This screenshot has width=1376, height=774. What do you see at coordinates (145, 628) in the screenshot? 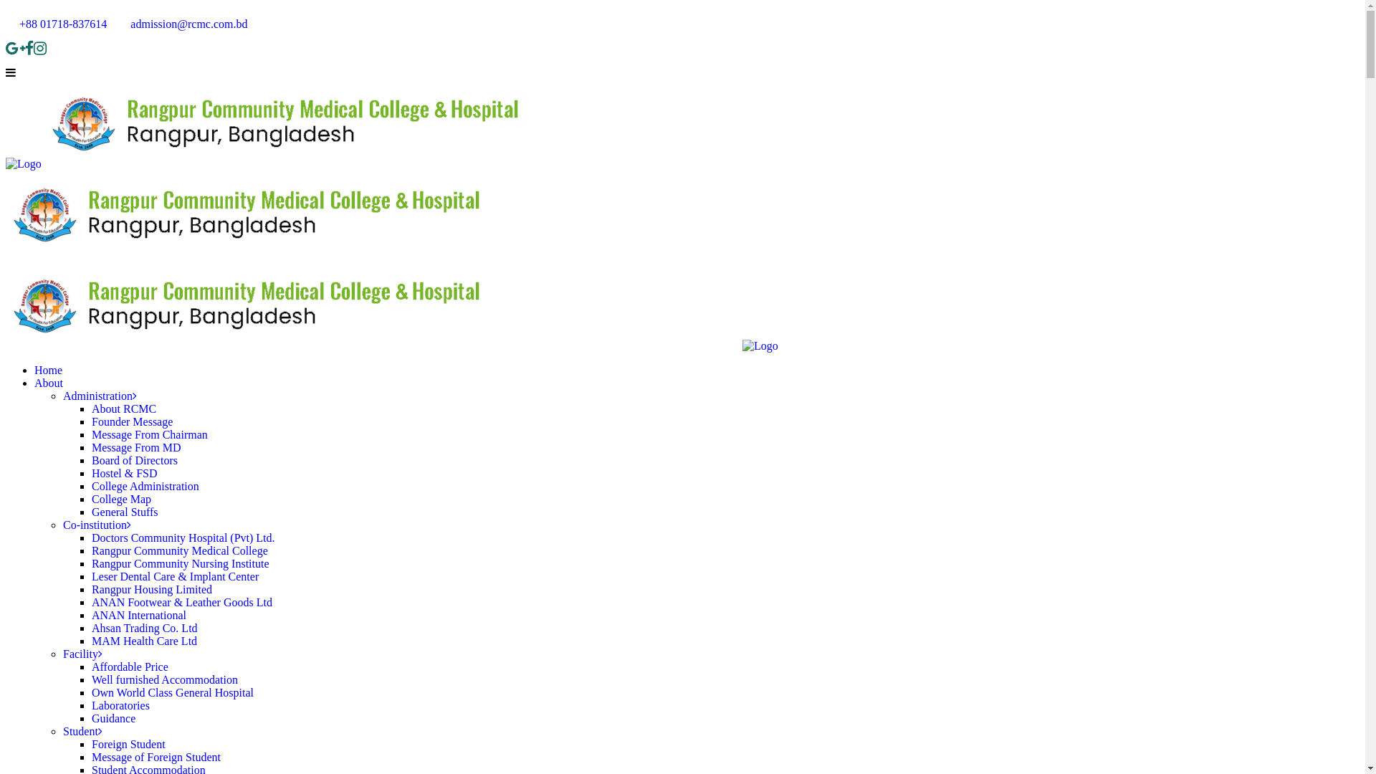
I see `Ahsan Trading Co. Ltd` at bounding box center [145, 628].